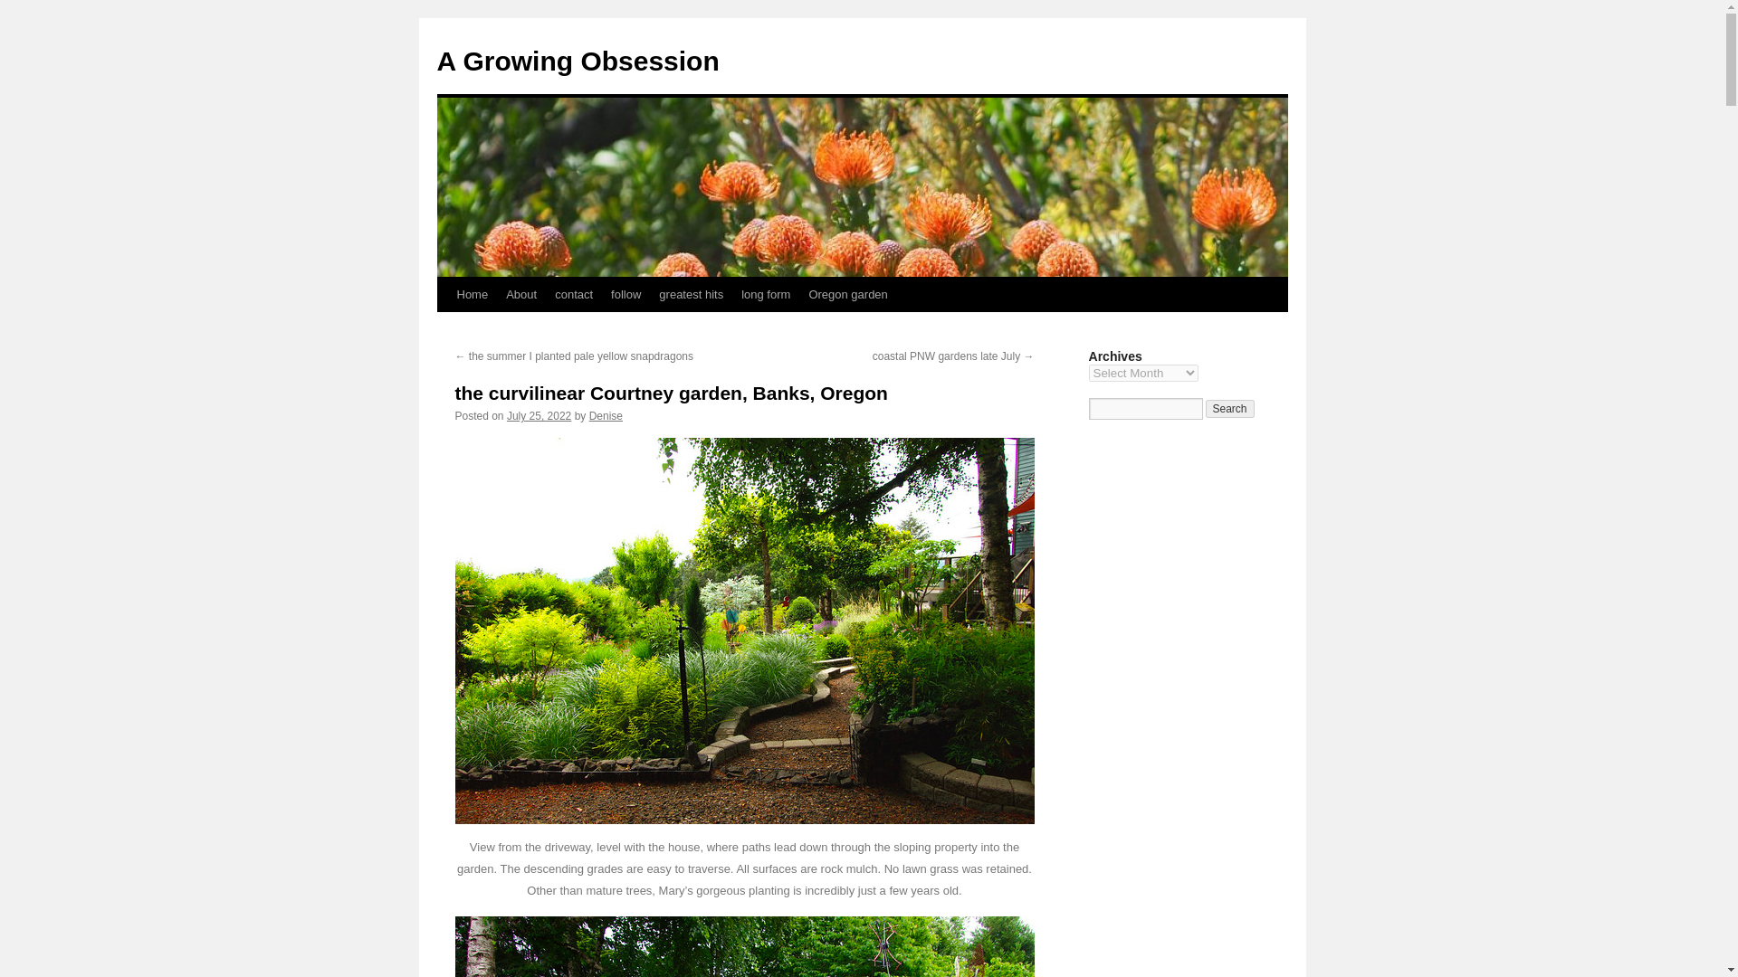  Describe the element at coordinates (578, 61) in the screenshot. I see `A Growing Obsession` at that location.